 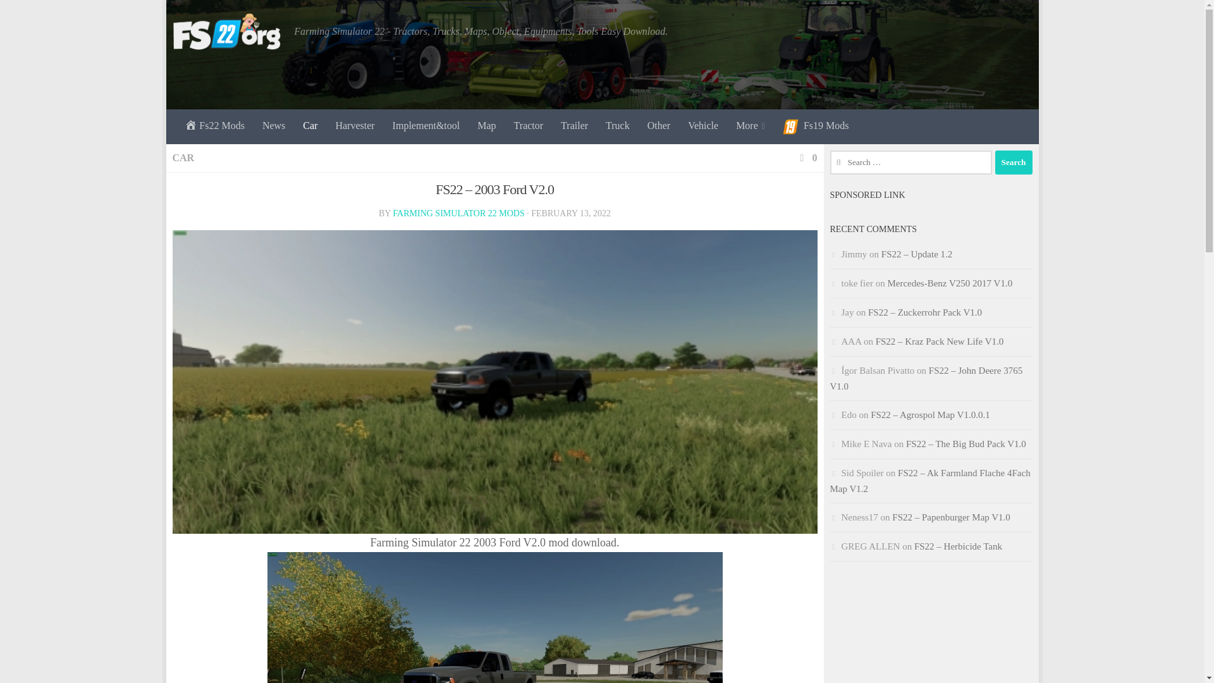 What do you see at coordinates (529, 125) in the screenshot?
I see `Tractor` at bounding box center [529, 125].